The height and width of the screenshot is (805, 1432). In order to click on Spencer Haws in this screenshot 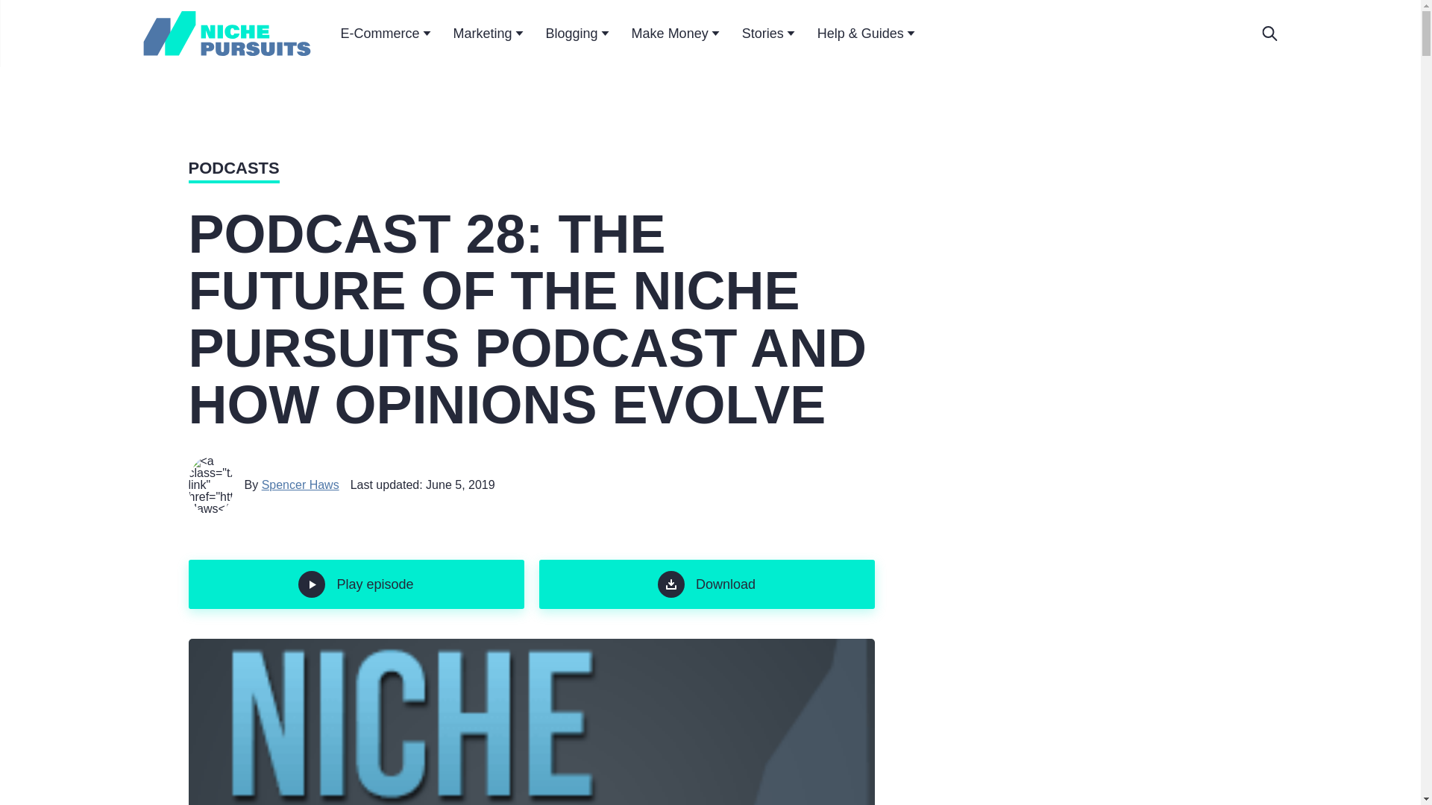, I will do `click(301, 484)`.